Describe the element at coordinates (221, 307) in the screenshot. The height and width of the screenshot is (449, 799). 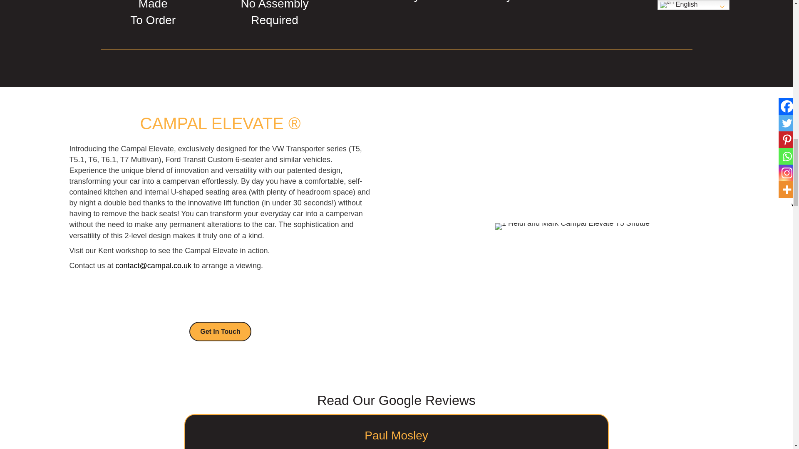
I see `Get In Touch` at that location.